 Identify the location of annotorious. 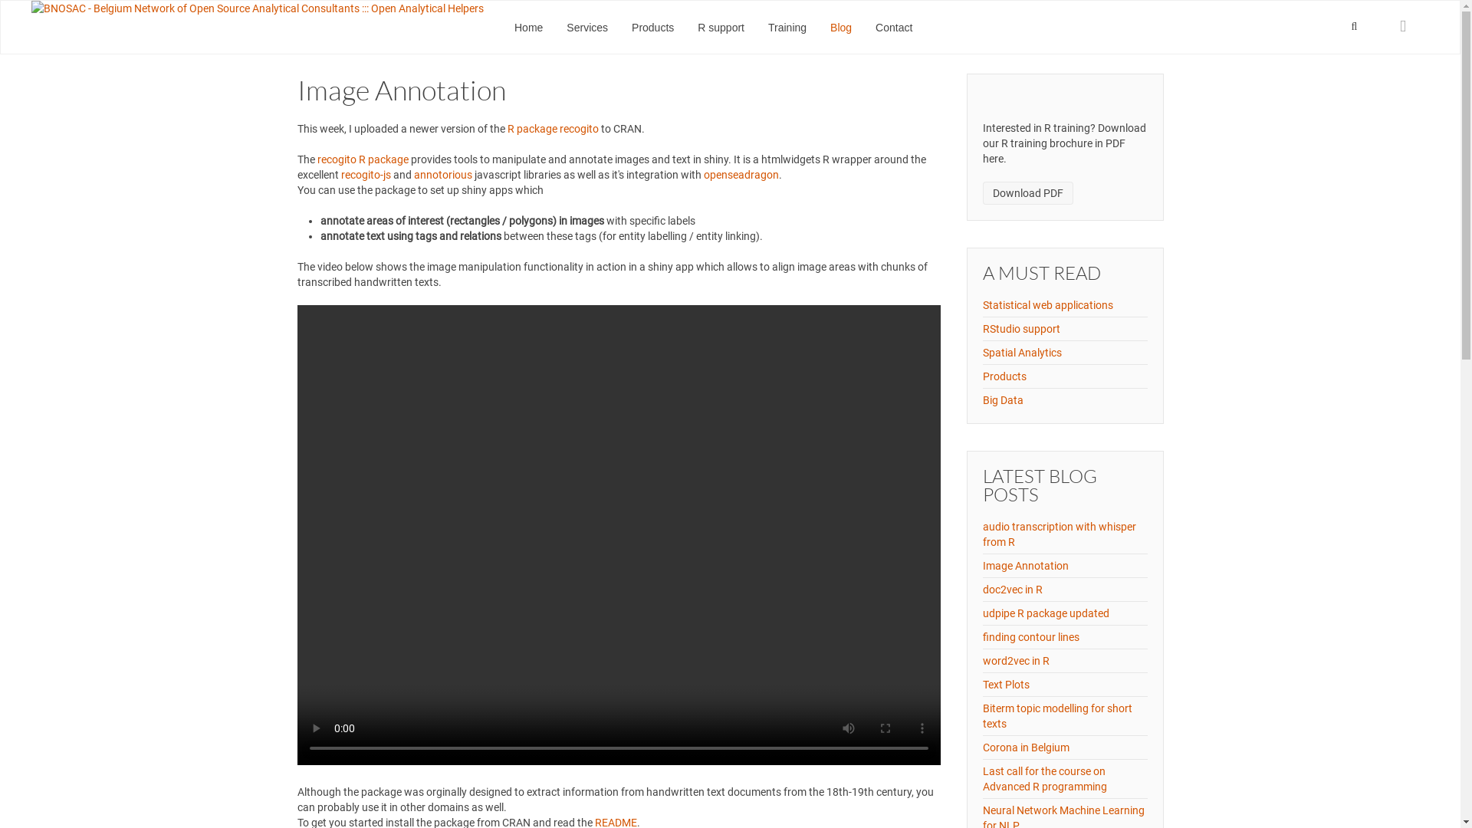
(445, 175).